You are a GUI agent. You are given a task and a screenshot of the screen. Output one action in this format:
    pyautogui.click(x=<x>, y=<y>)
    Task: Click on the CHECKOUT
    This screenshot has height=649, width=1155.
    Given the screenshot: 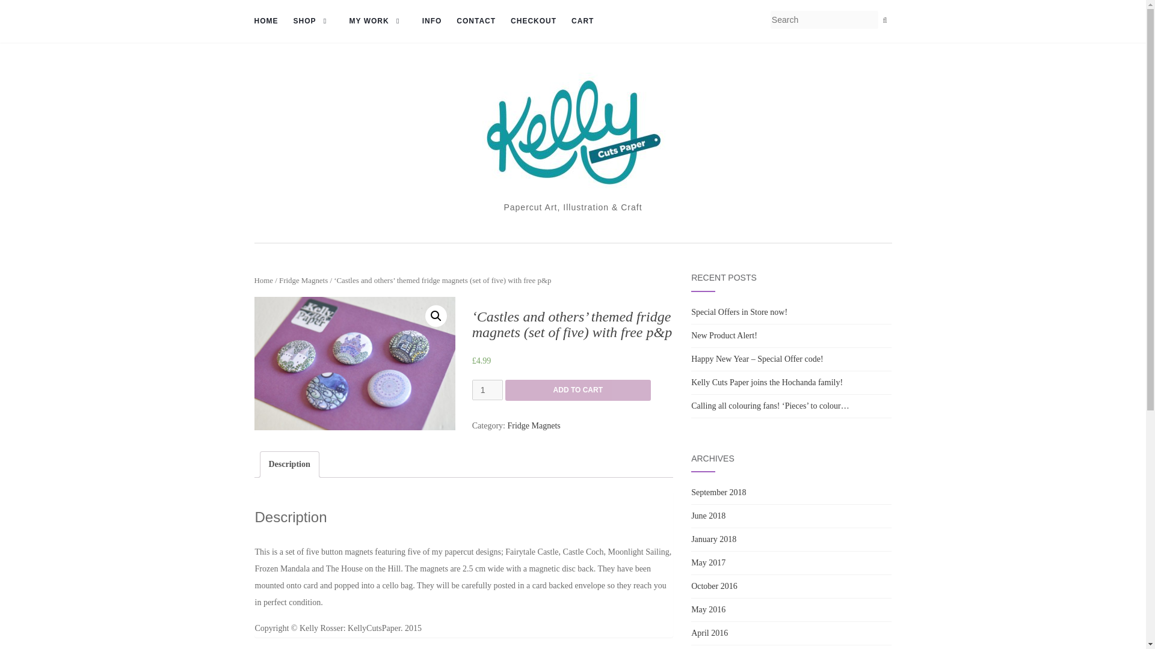 What is the action you would take?
    pyautogui.click(x=533, y=22)
    